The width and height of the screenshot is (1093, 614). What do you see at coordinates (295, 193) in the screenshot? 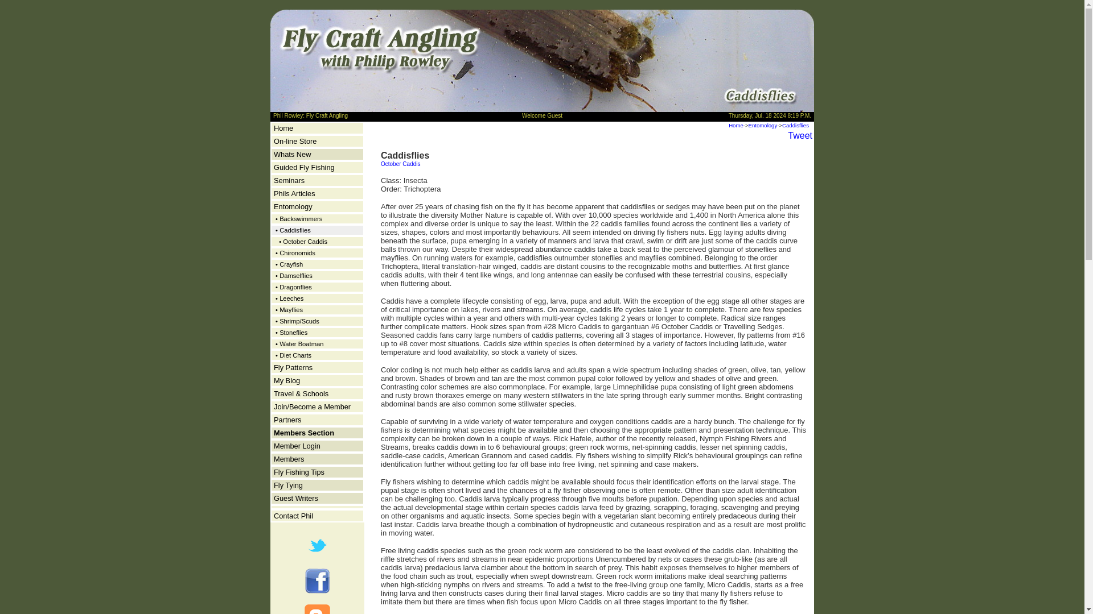
I see `Phils Articles` at bounding box center [295, 193].